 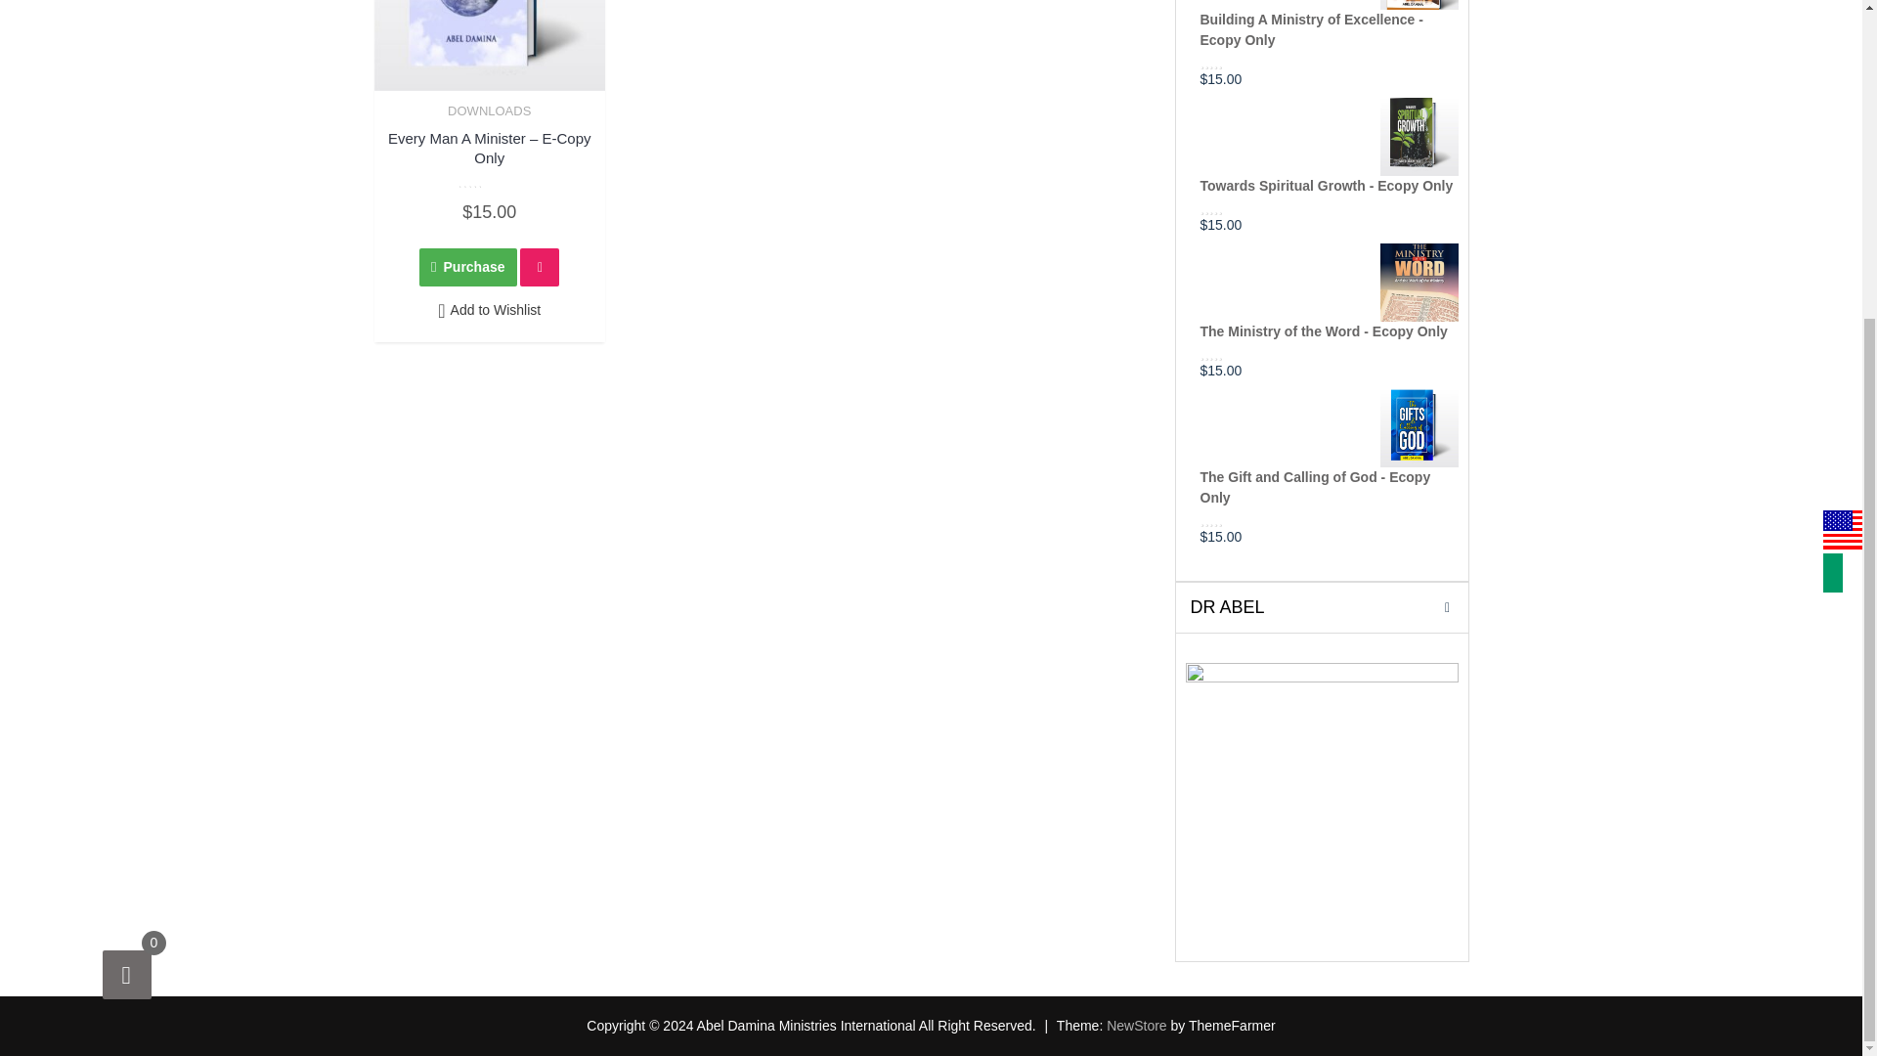 What do you see at coordinates (489, 311) in the screenshot?
I see `Add to Wishlist` at bounding box center [489, 311].